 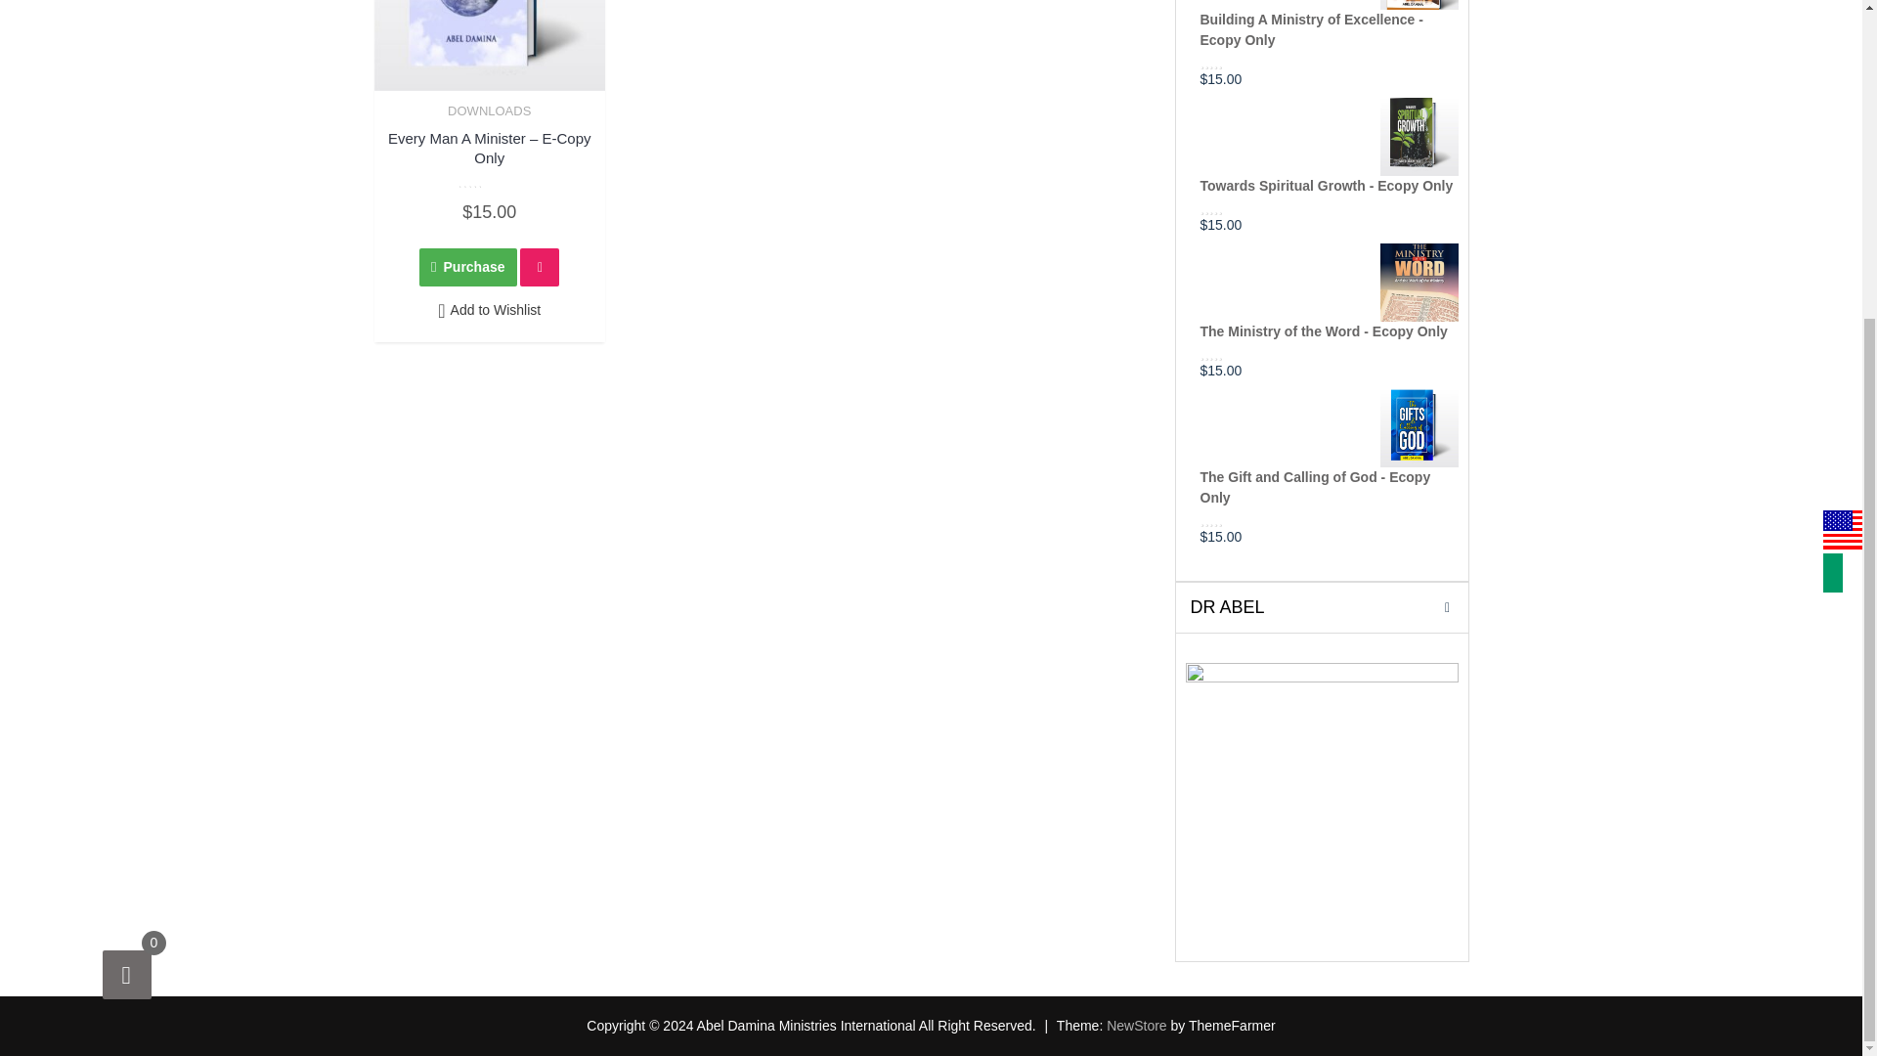 What do you see at coordinates (489, 311) in the screenshot?
I see `Add to Wishlist` at bounding box center [489, 311].